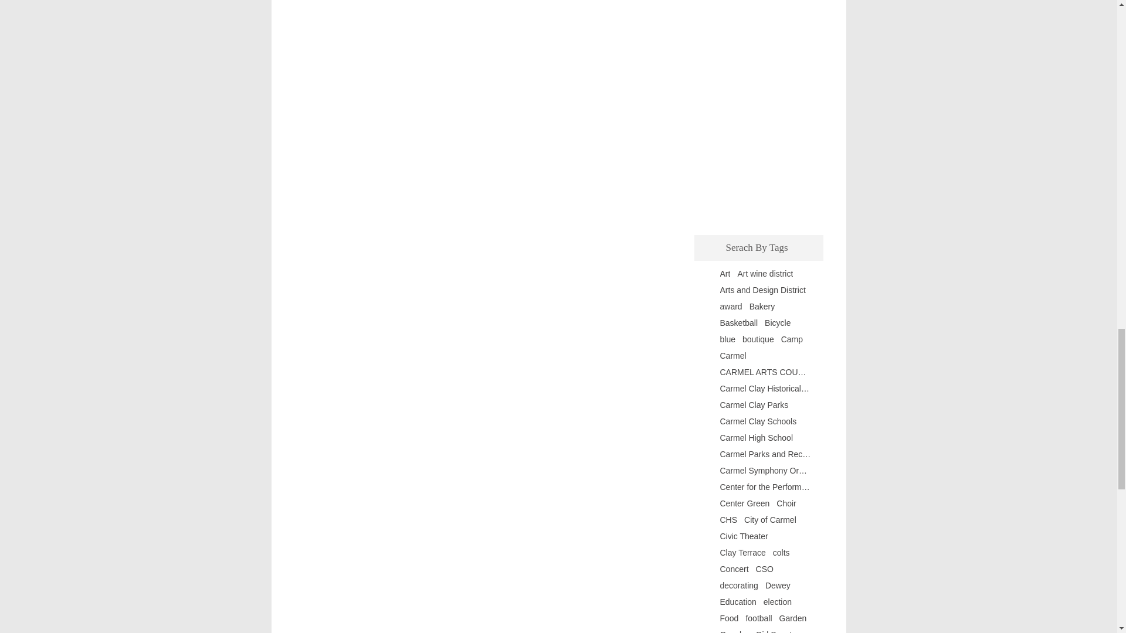 The image size is (1126, 633). I want to click on boutique, so click(758, 339).